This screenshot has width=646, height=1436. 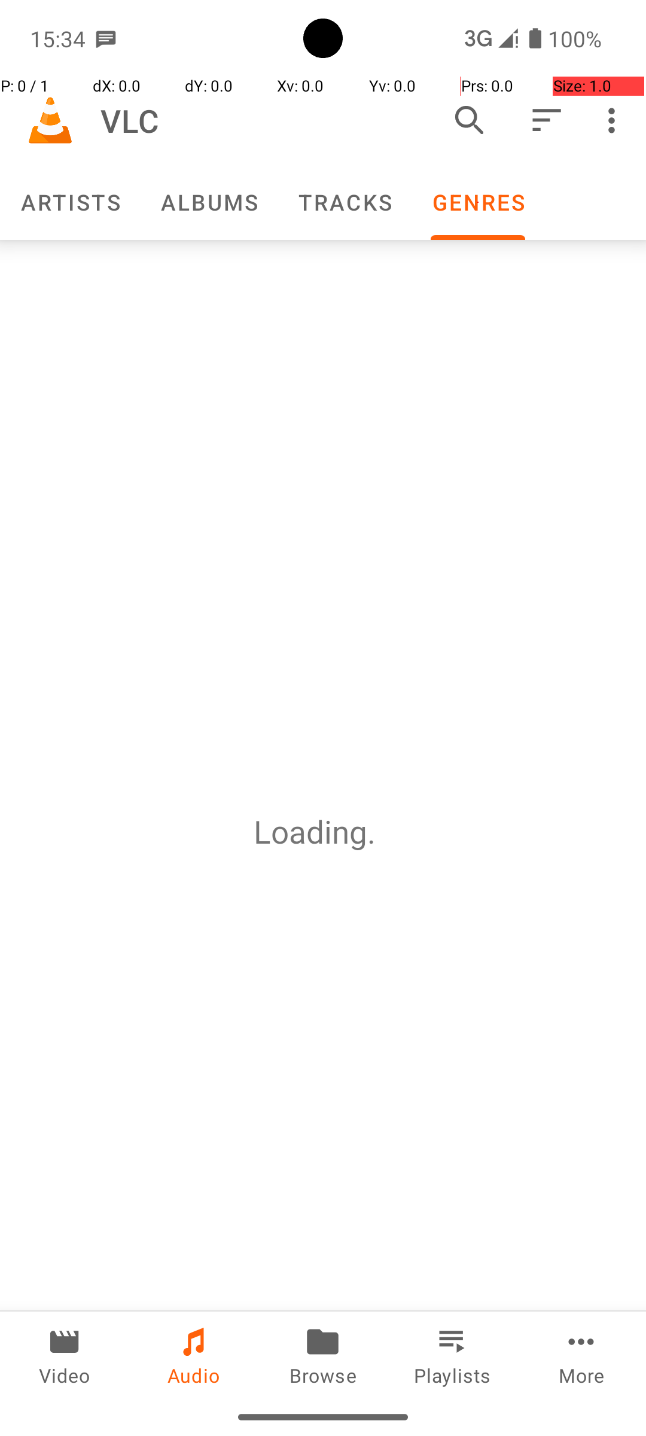 I want to click on TRACKS, so click(x=345, y=202).